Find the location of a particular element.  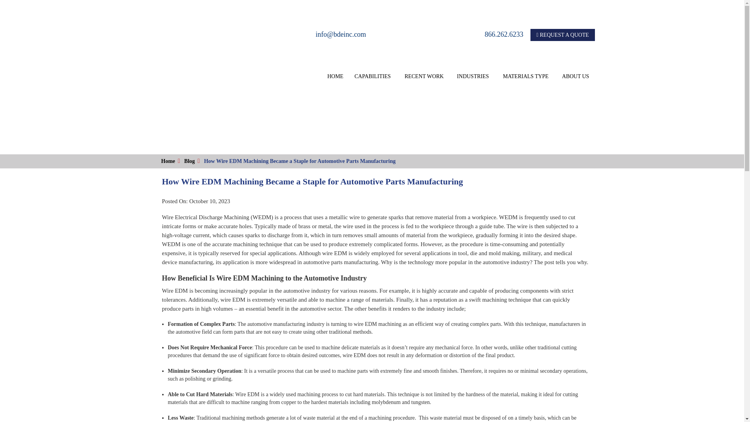

INDUSTRIES is located at coordinates (473, 77).